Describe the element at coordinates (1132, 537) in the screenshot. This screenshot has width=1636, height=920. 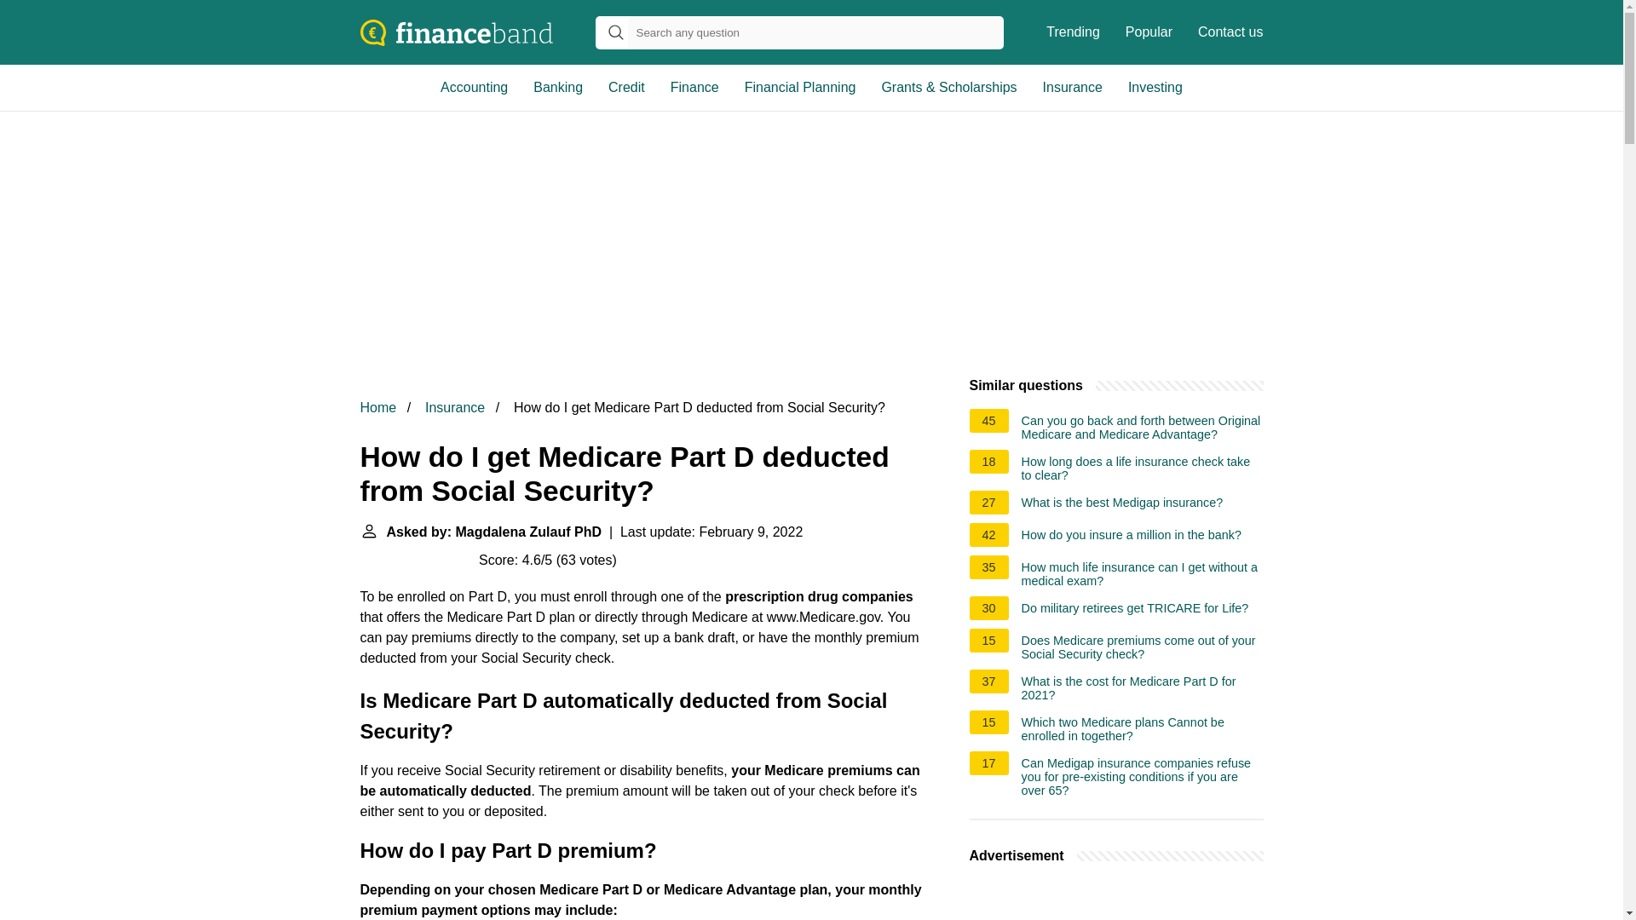
I see `How do you insure a million in the bank?` at that location.